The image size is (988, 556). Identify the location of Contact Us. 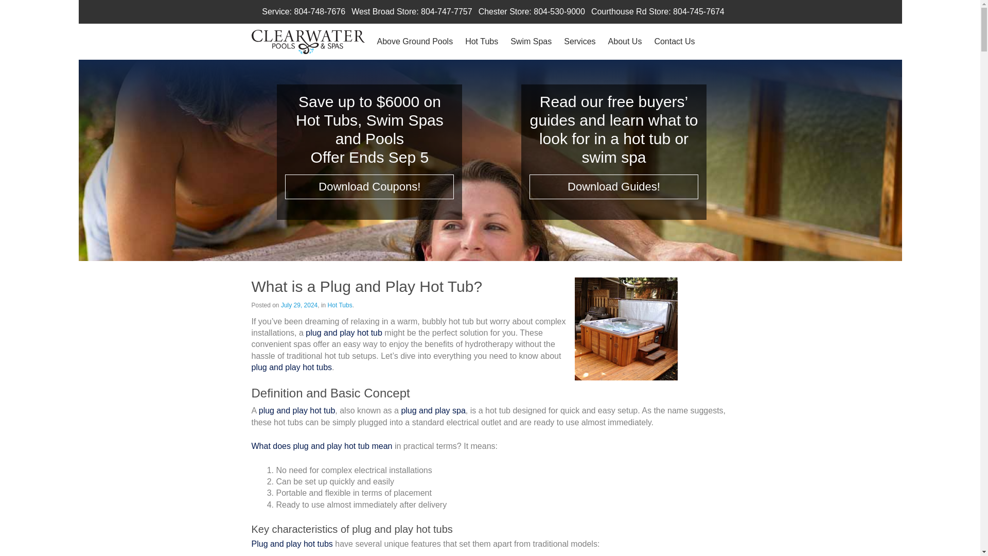
(674, 41).